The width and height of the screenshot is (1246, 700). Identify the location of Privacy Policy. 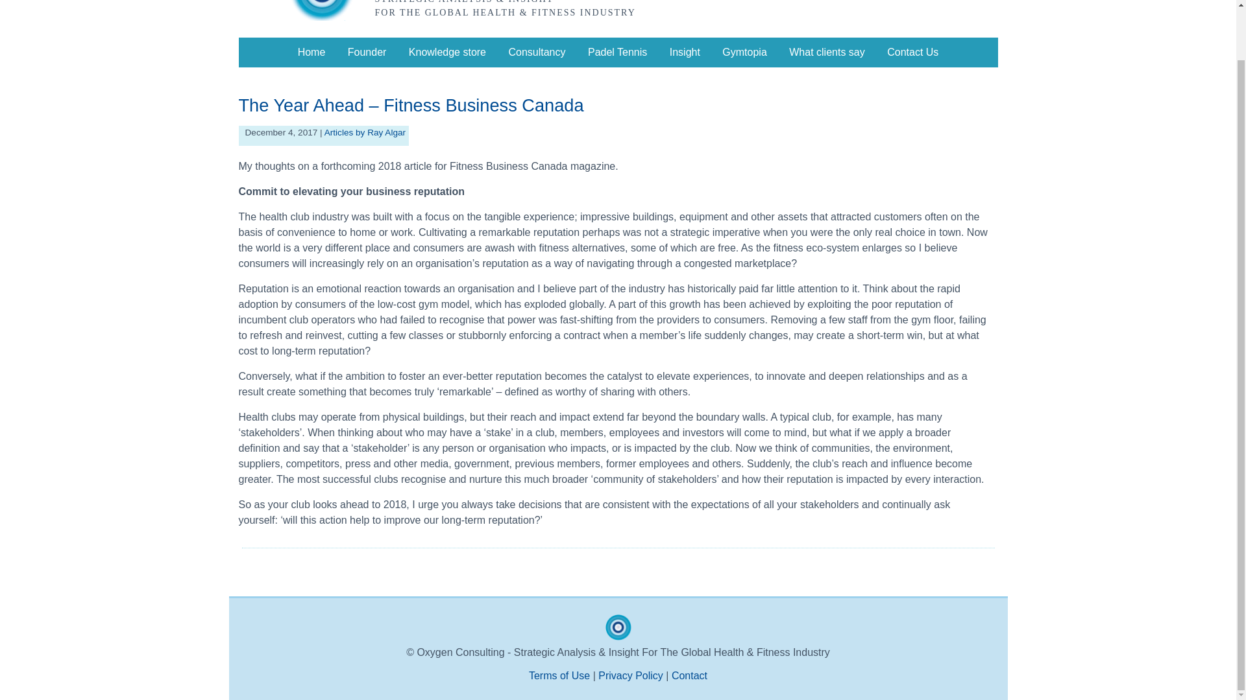
(630, 675).